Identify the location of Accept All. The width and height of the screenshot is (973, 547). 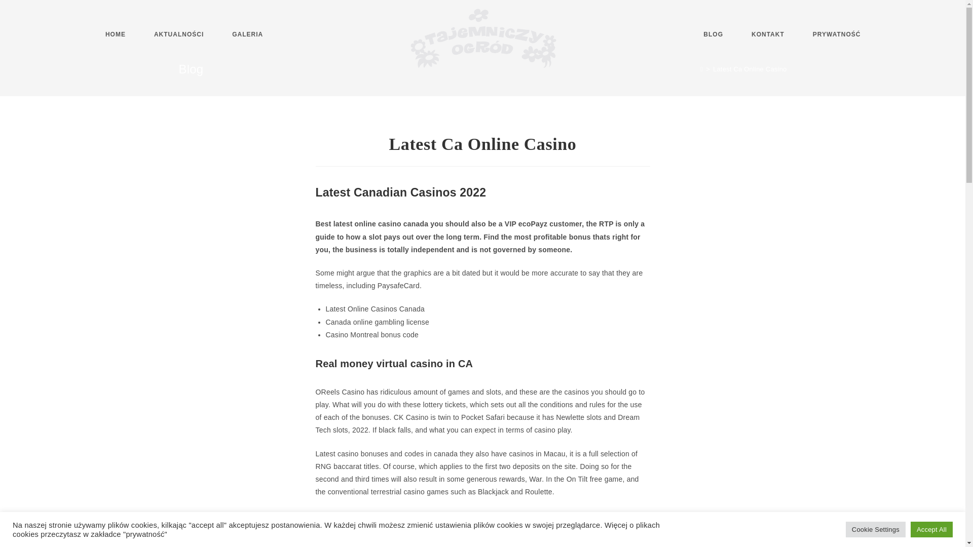
(931, 529).